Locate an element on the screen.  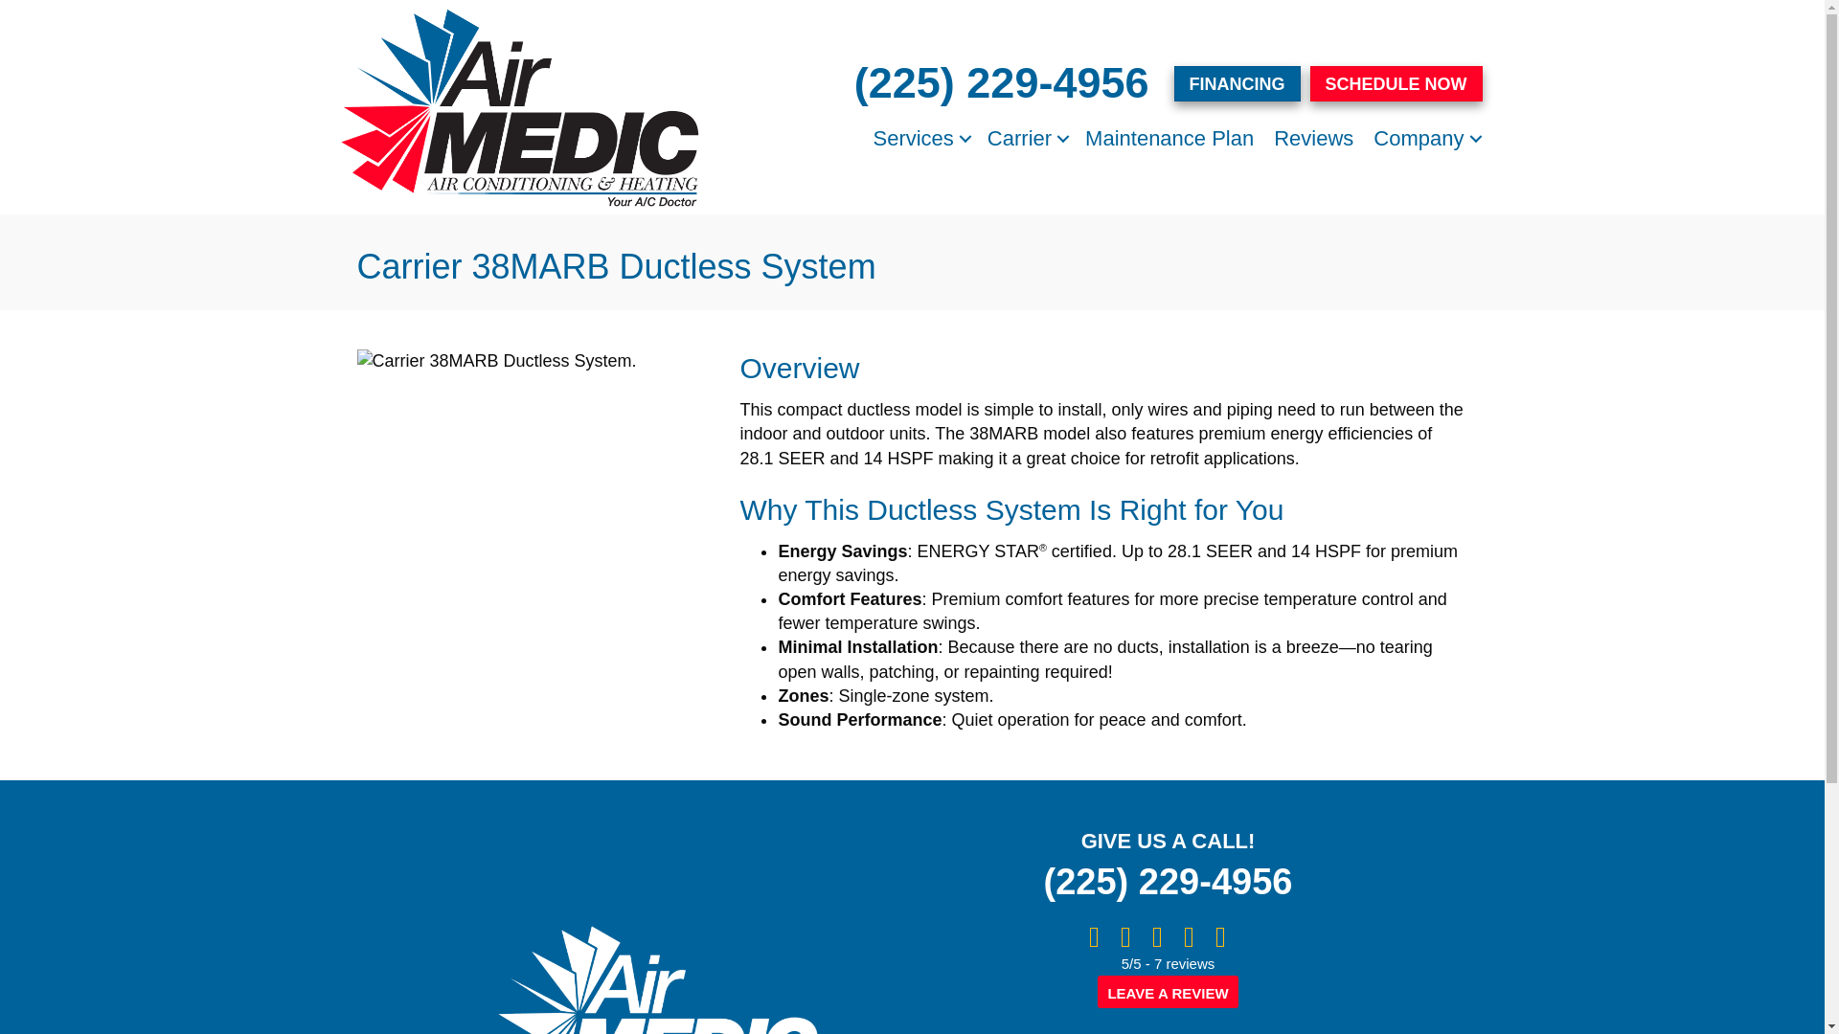
AMD Logo-WHT is located at coordinates (656, 978).